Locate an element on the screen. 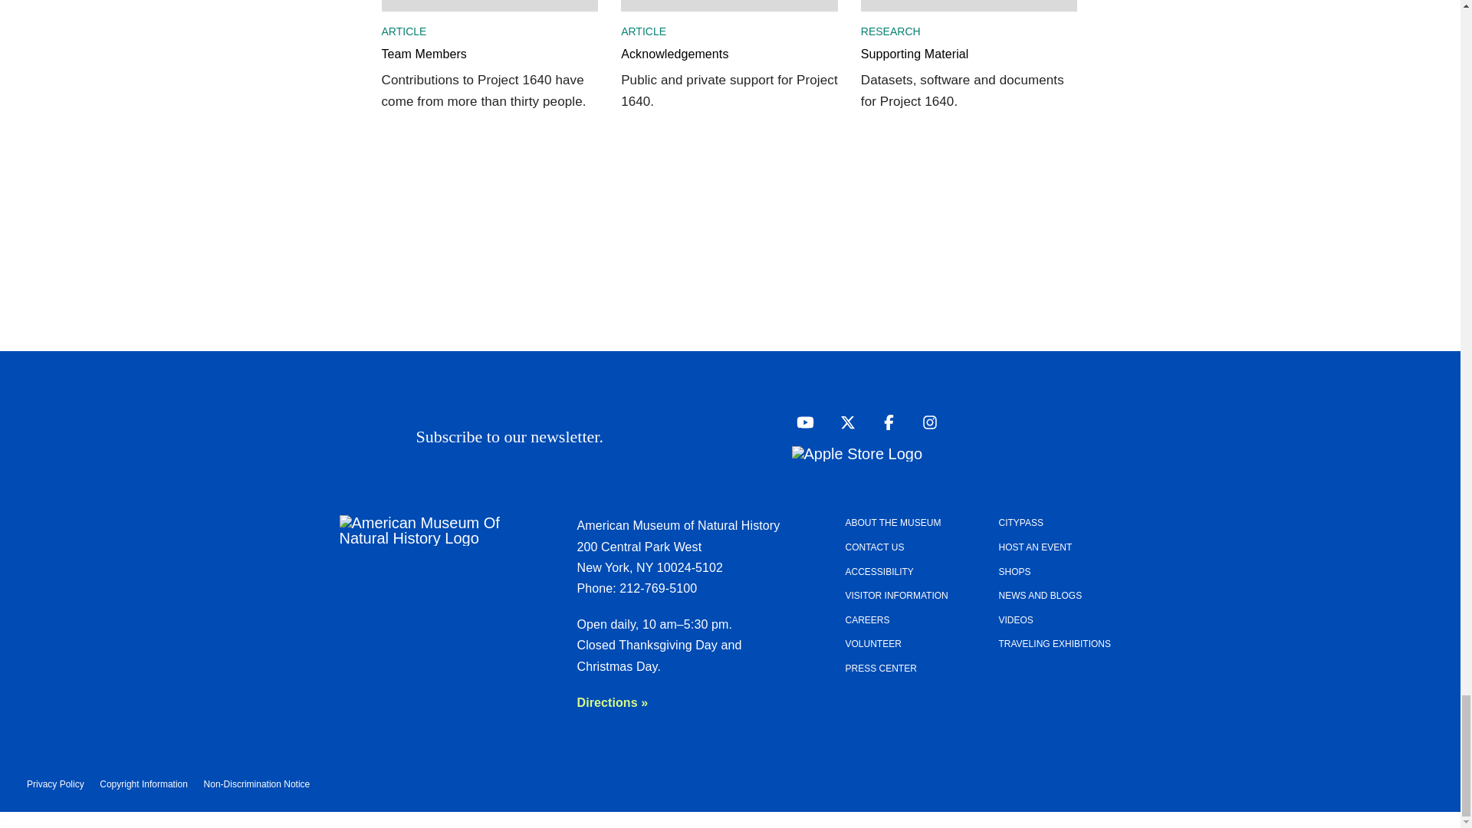  Acknowledgements is located at coordinates (729, 63).